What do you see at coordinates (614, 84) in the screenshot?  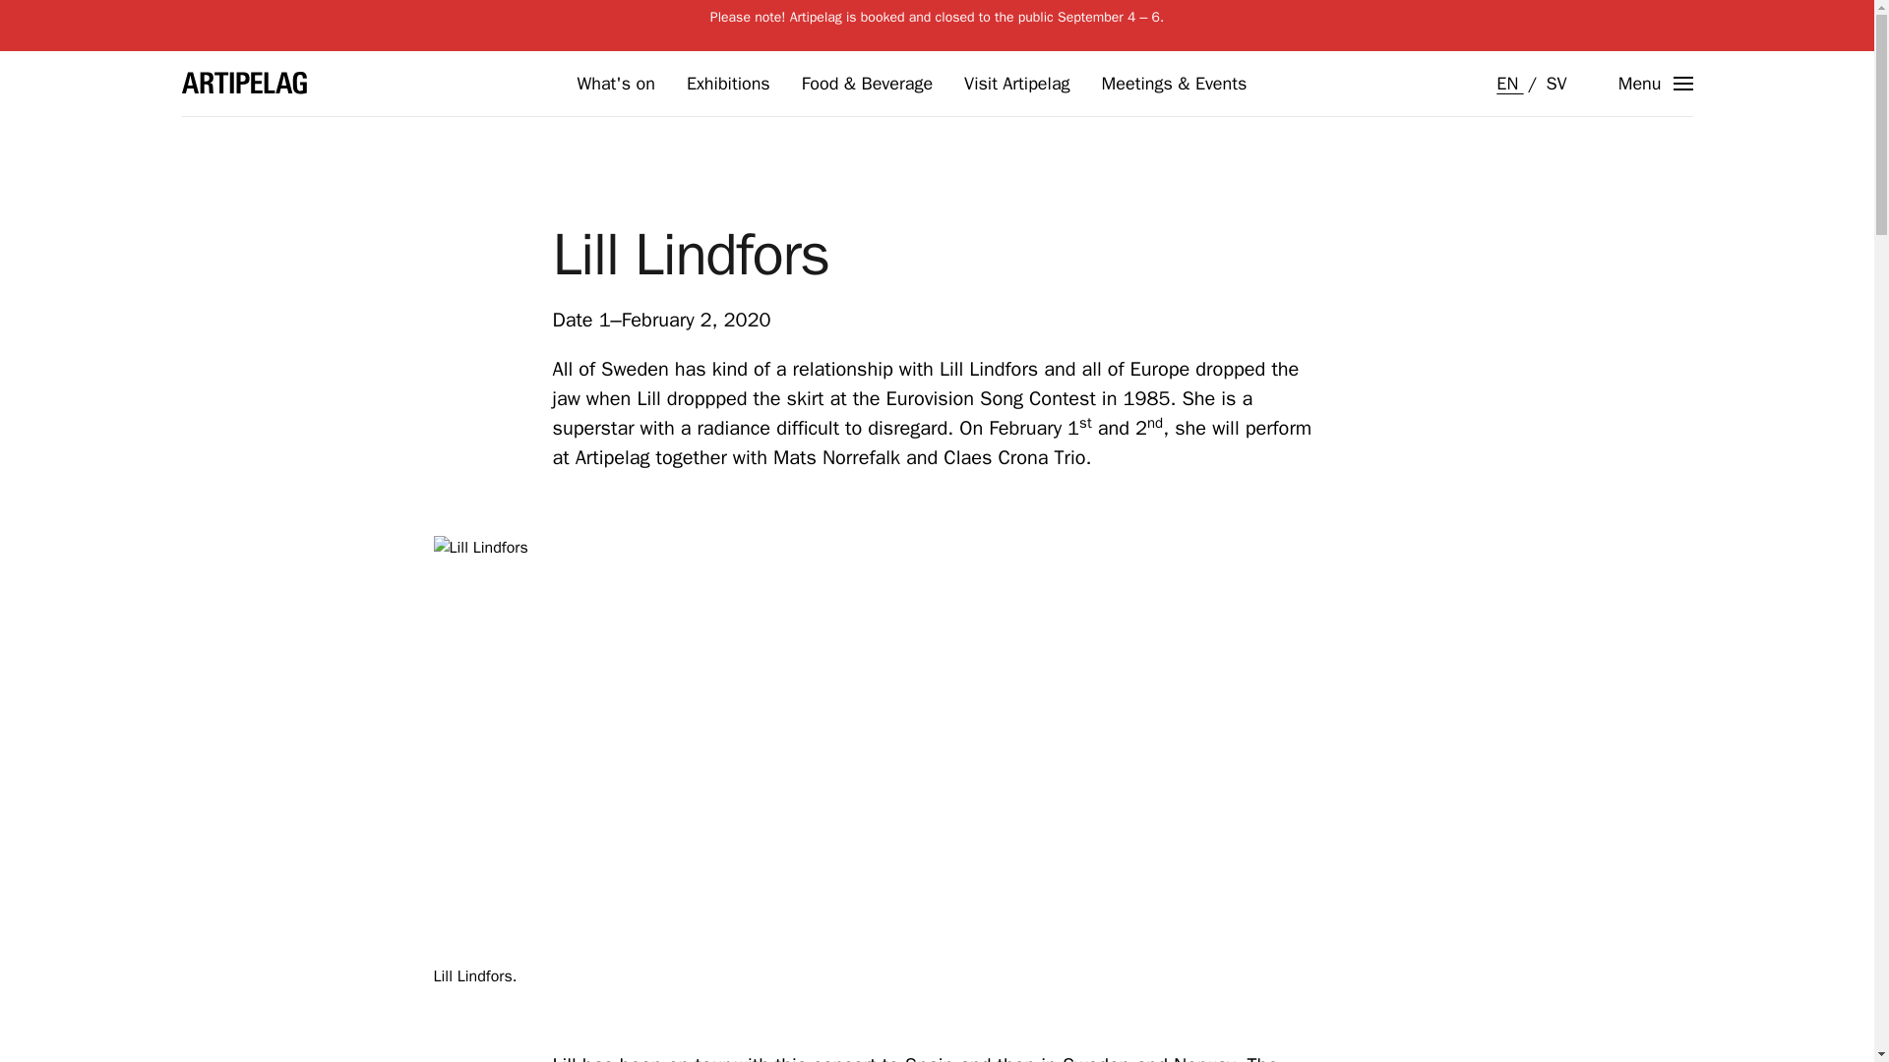 I see `What's on` at bounding box center [614, 84].